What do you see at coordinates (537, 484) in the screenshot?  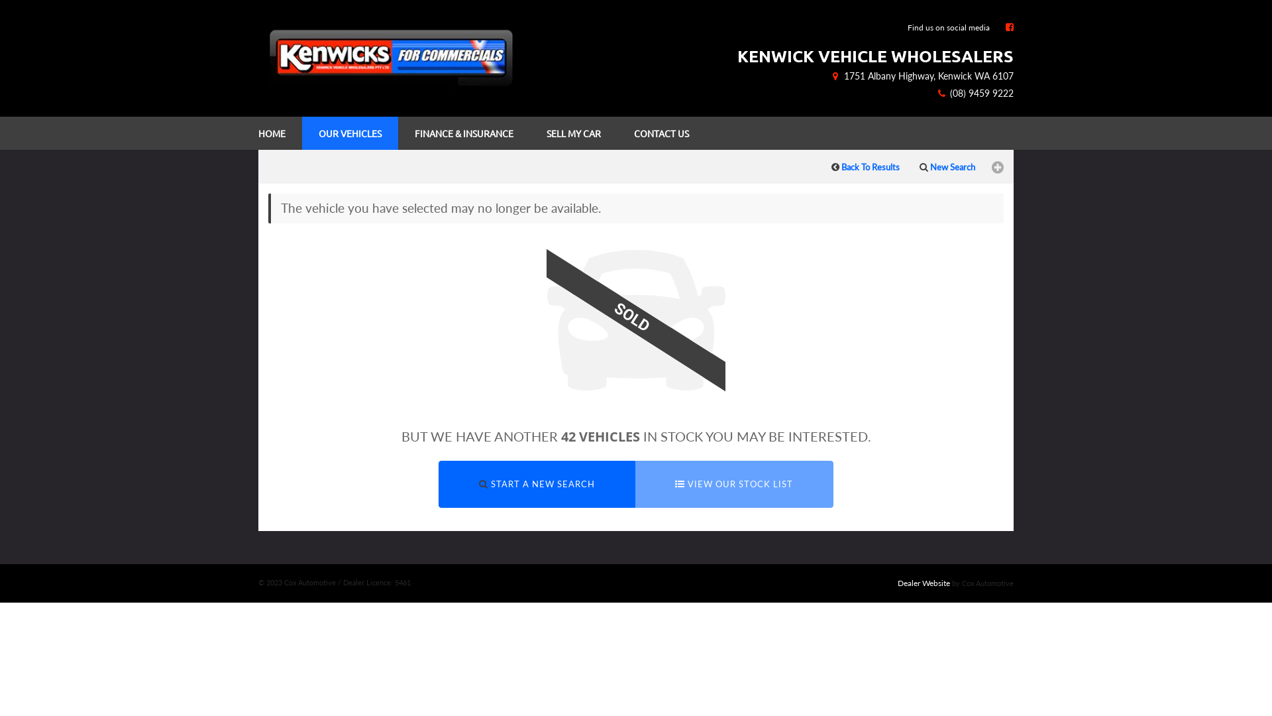 I see `START A NEW SEARCH` at bounding box center [537, 484].